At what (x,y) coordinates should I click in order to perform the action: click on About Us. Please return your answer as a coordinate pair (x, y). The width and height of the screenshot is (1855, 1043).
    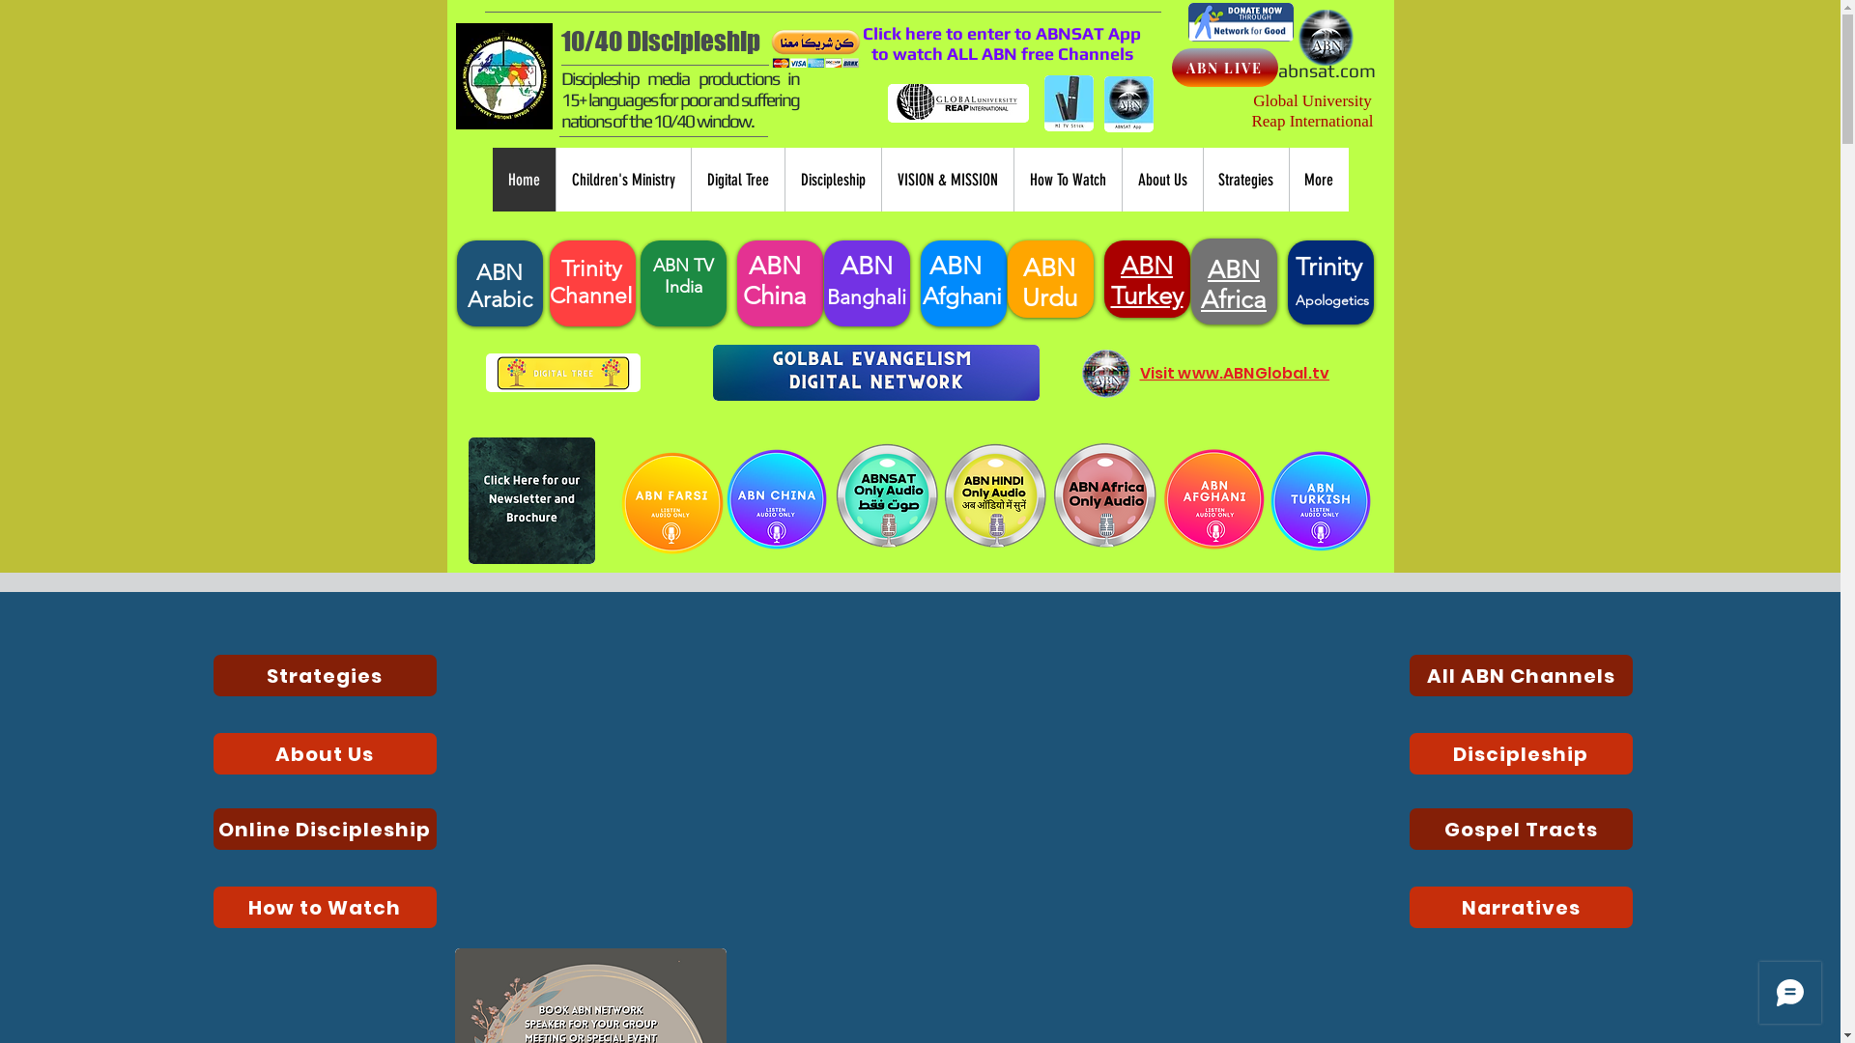
    Looking at the image, I should click on (1161, 180).